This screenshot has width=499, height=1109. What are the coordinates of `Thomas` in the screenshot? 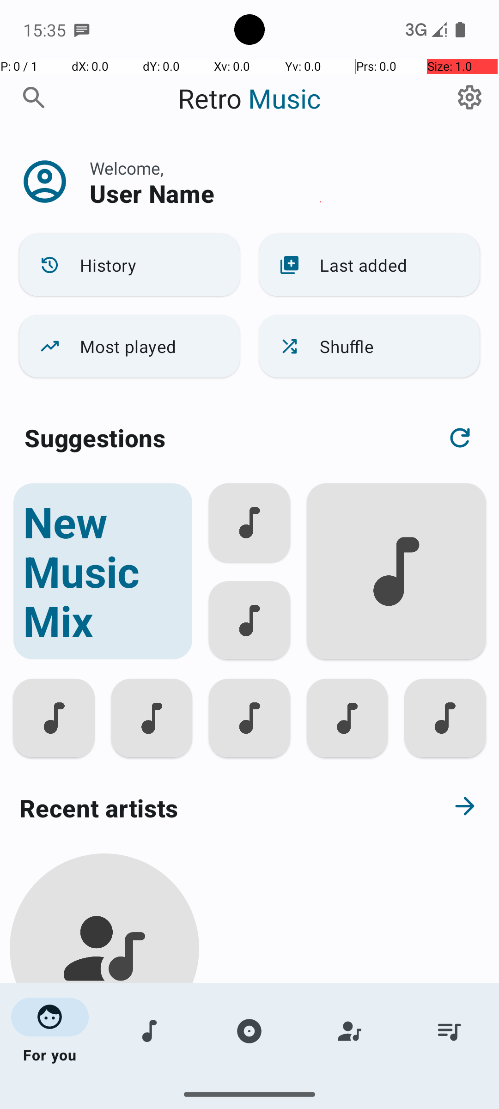 It's located at (104, 1064).